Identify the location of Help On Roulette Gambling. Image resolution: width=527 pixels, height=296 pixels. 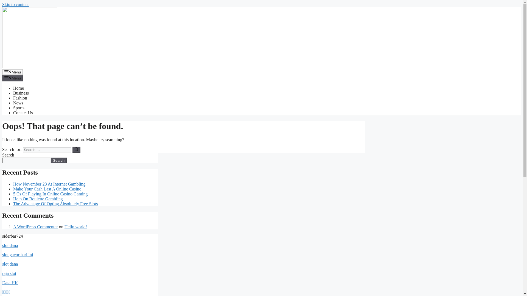
(38, 199).